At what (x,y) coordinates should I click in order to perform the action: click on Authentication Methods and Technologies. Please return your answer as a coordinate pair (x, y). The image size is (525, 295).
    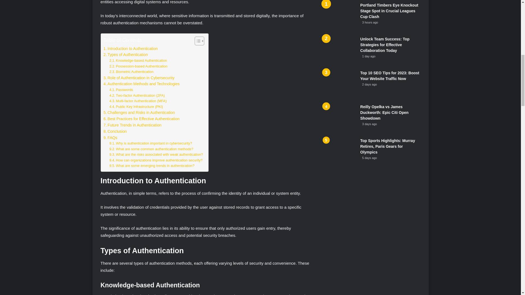
    Looking at the image, I should click on (141, 84).